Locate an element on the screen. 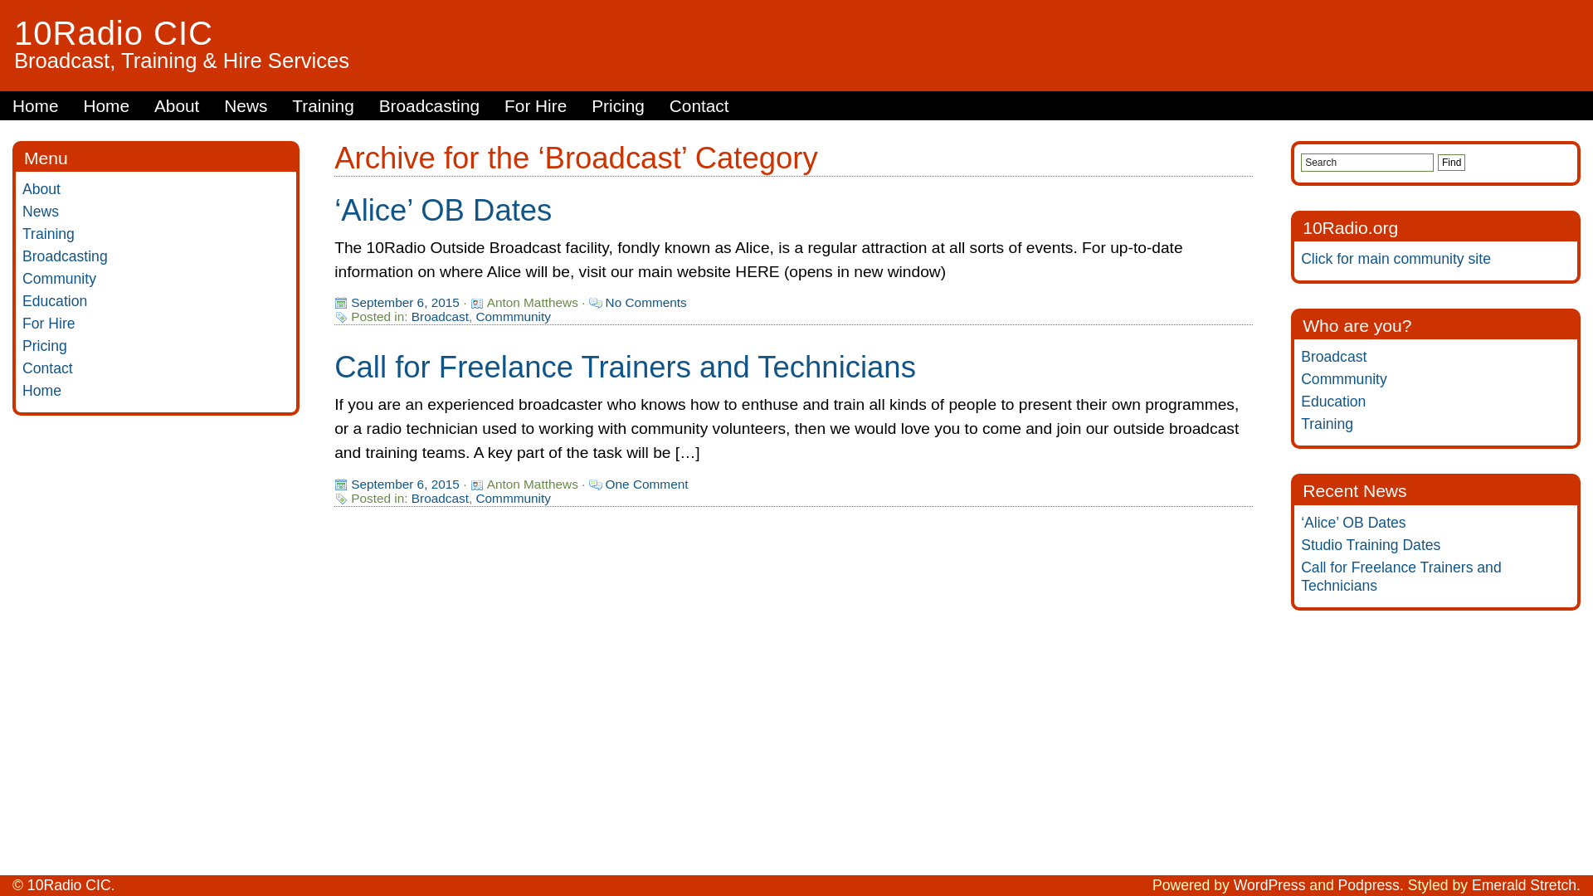 The image size is (1593, 896). Broadcast is located at coordinates (440, 498).